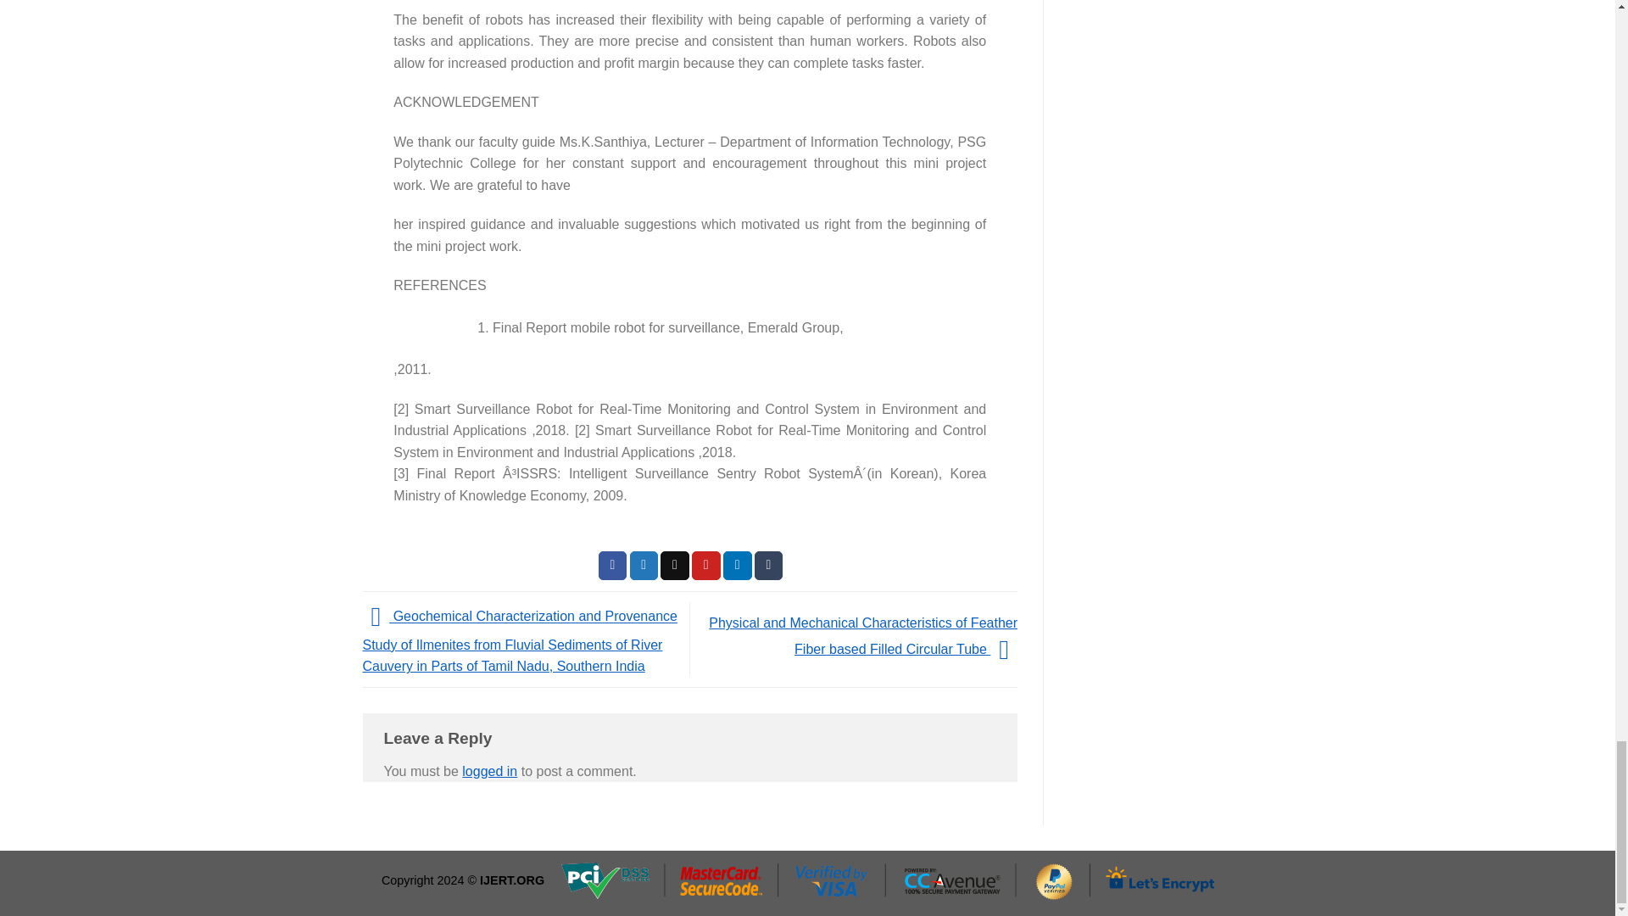 The height and width of the screenshot is (916, 1628). Describe the element at coordinates (706, 565) in the screenshot. I see `Pin on Pinterest` at that location.